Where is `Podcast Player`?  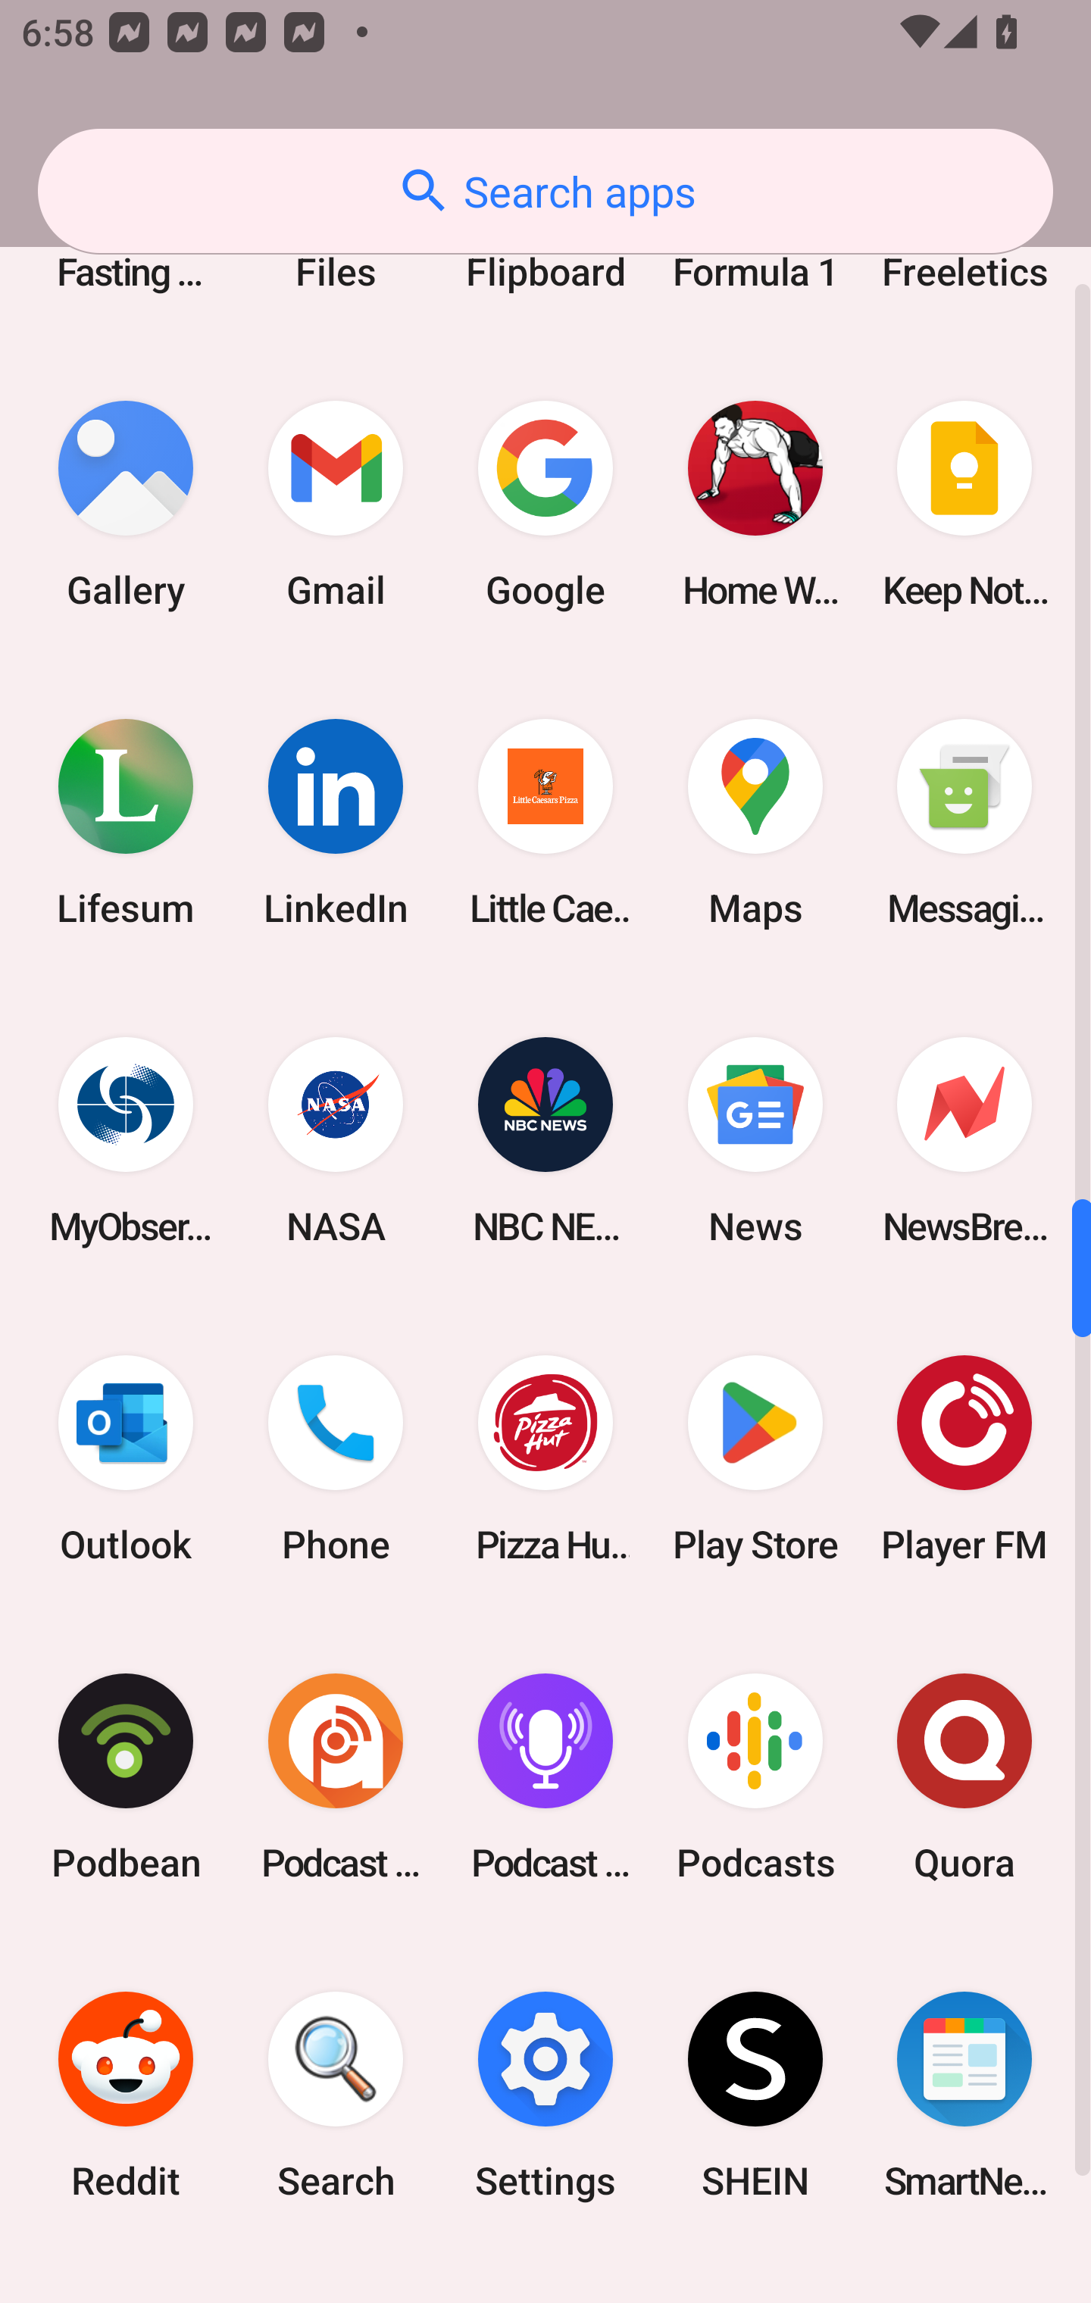
Podcast Player is located at coordinates (545, 1777).